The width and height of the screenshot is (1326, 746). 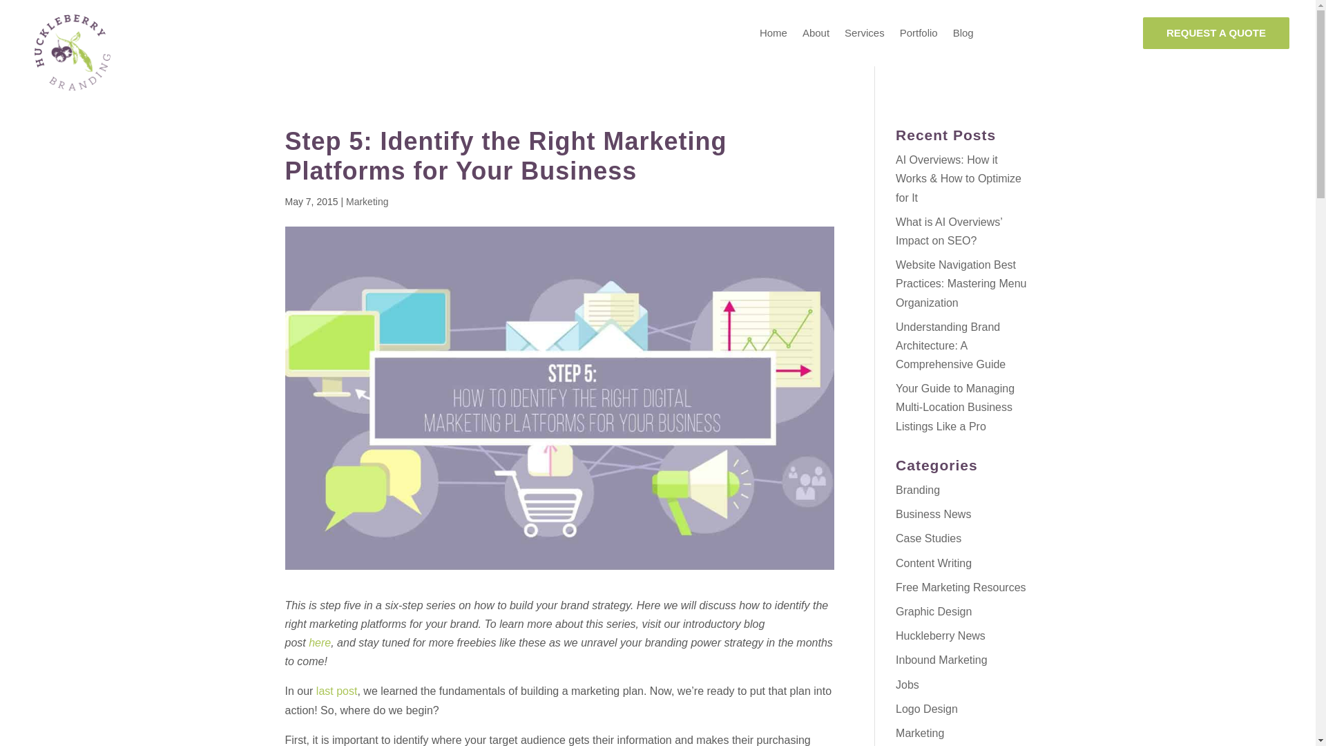 I want to click on Free Marketing Resources, so click(x=961, y=587).